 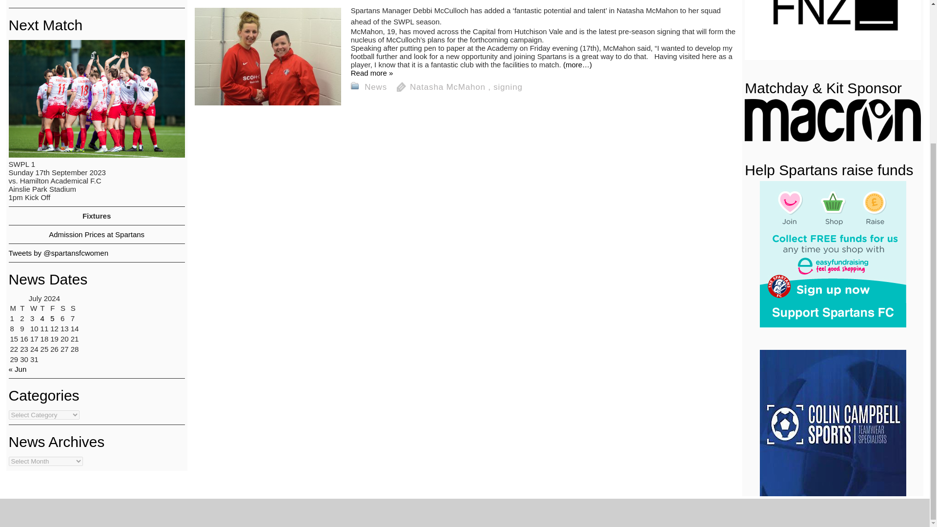 I want to click on Monday, so click(x=14, y=308).